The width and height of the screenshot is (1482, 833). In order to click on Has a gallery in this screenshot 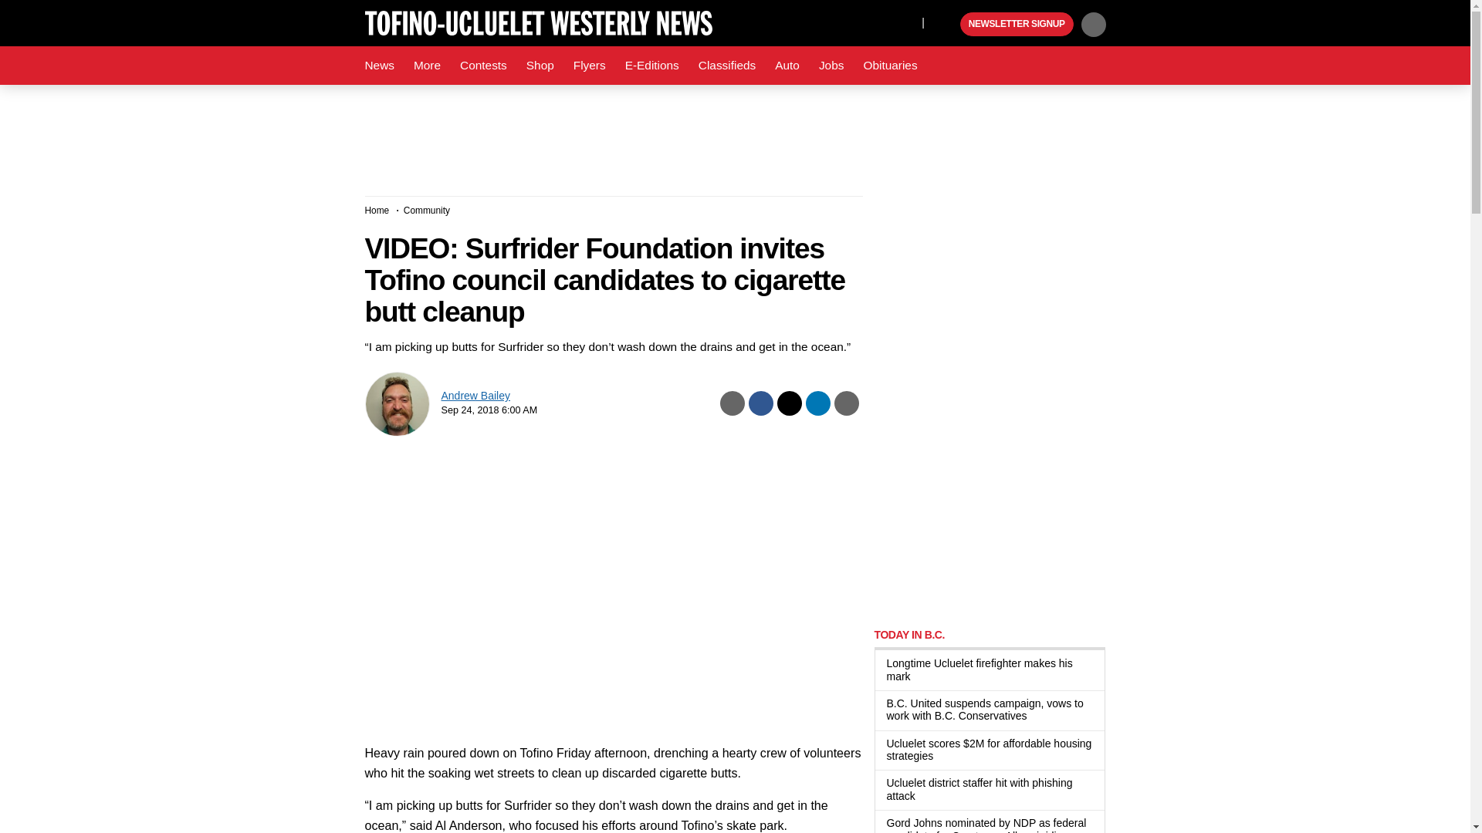, I will do `click(1036, 717)`.